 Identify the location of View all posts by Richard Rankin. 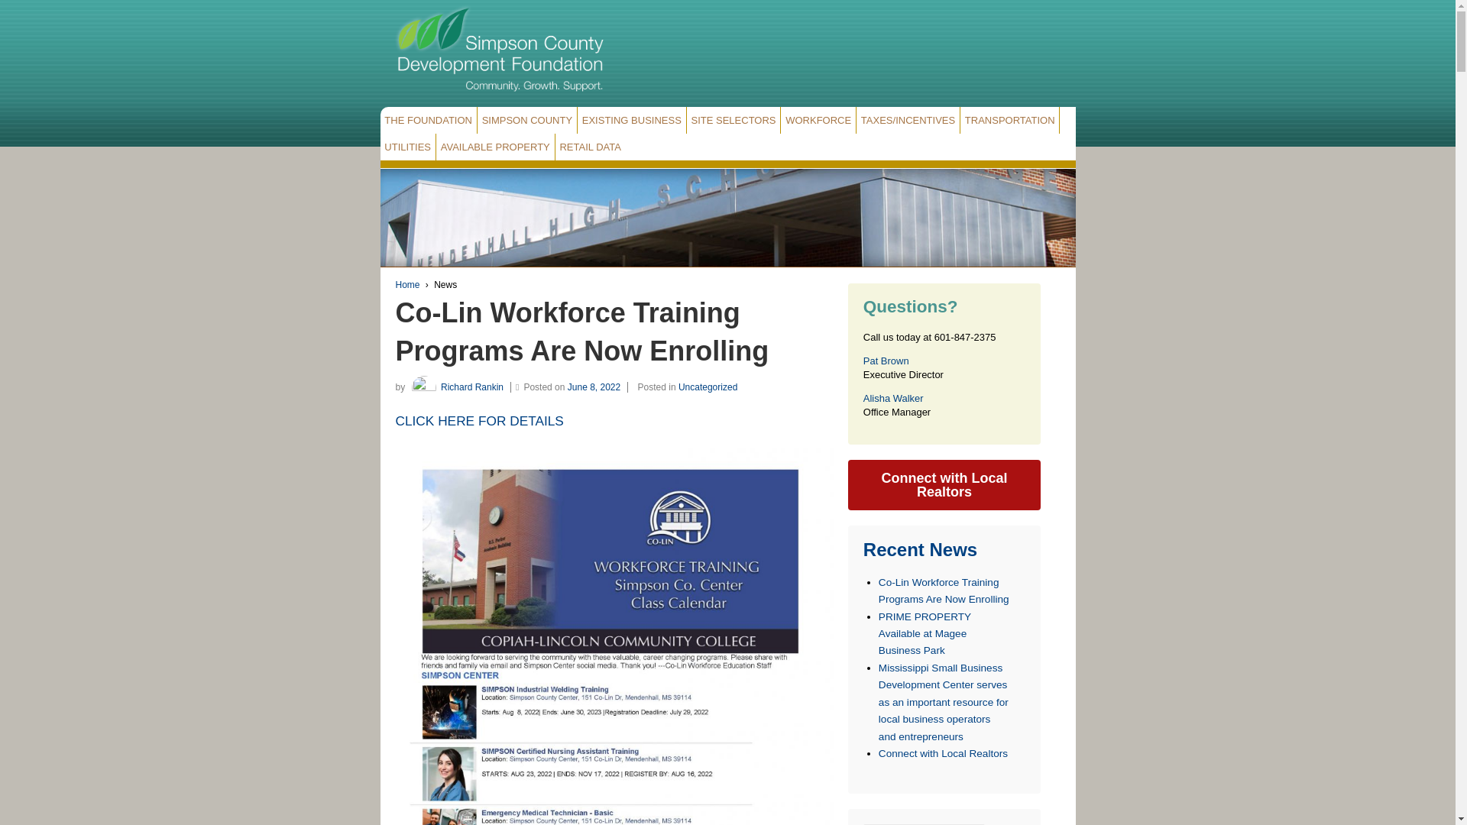
(455, 387).